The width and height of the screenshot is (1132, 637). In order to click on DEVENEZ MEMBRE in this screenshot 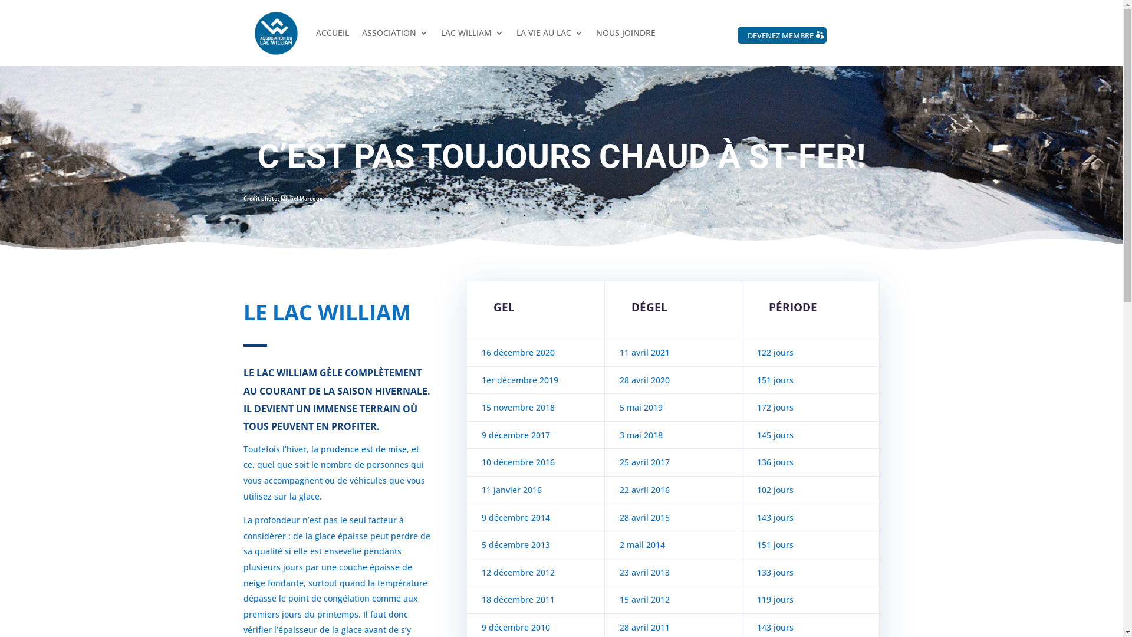, I will do `click(782, 35)`.